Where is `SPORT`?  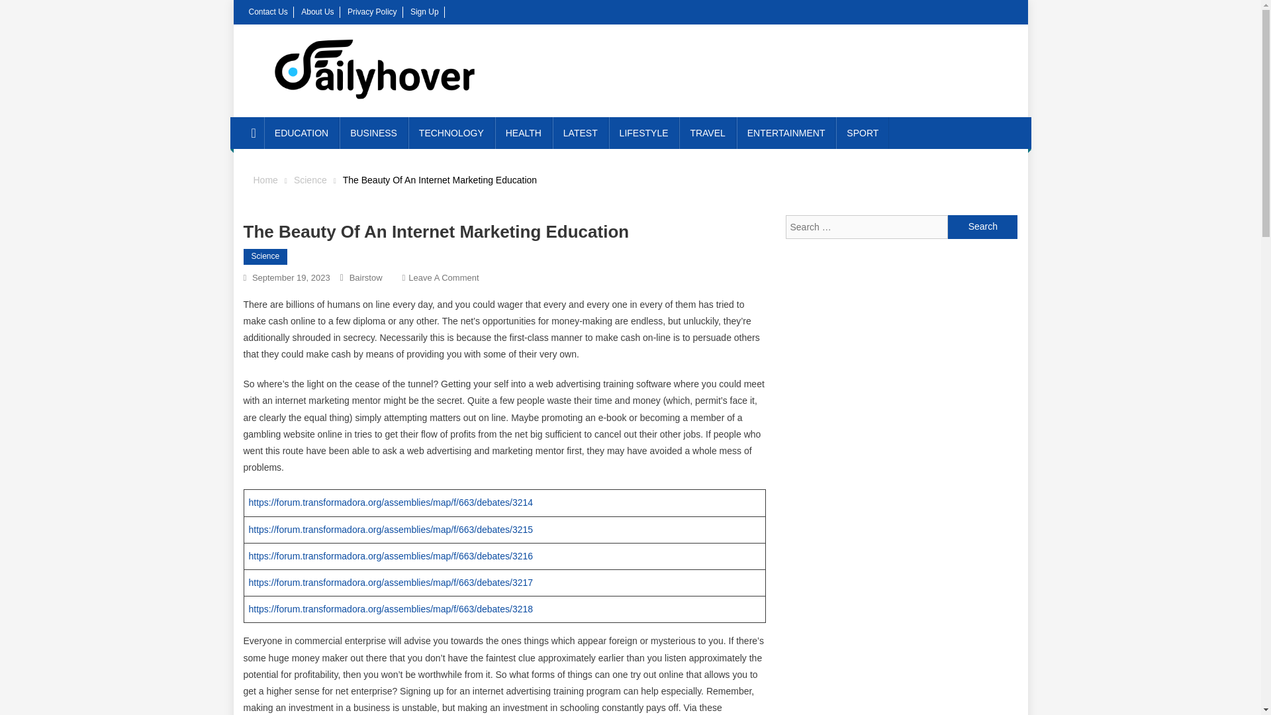
SPORT is located at coordinates (862, 132).